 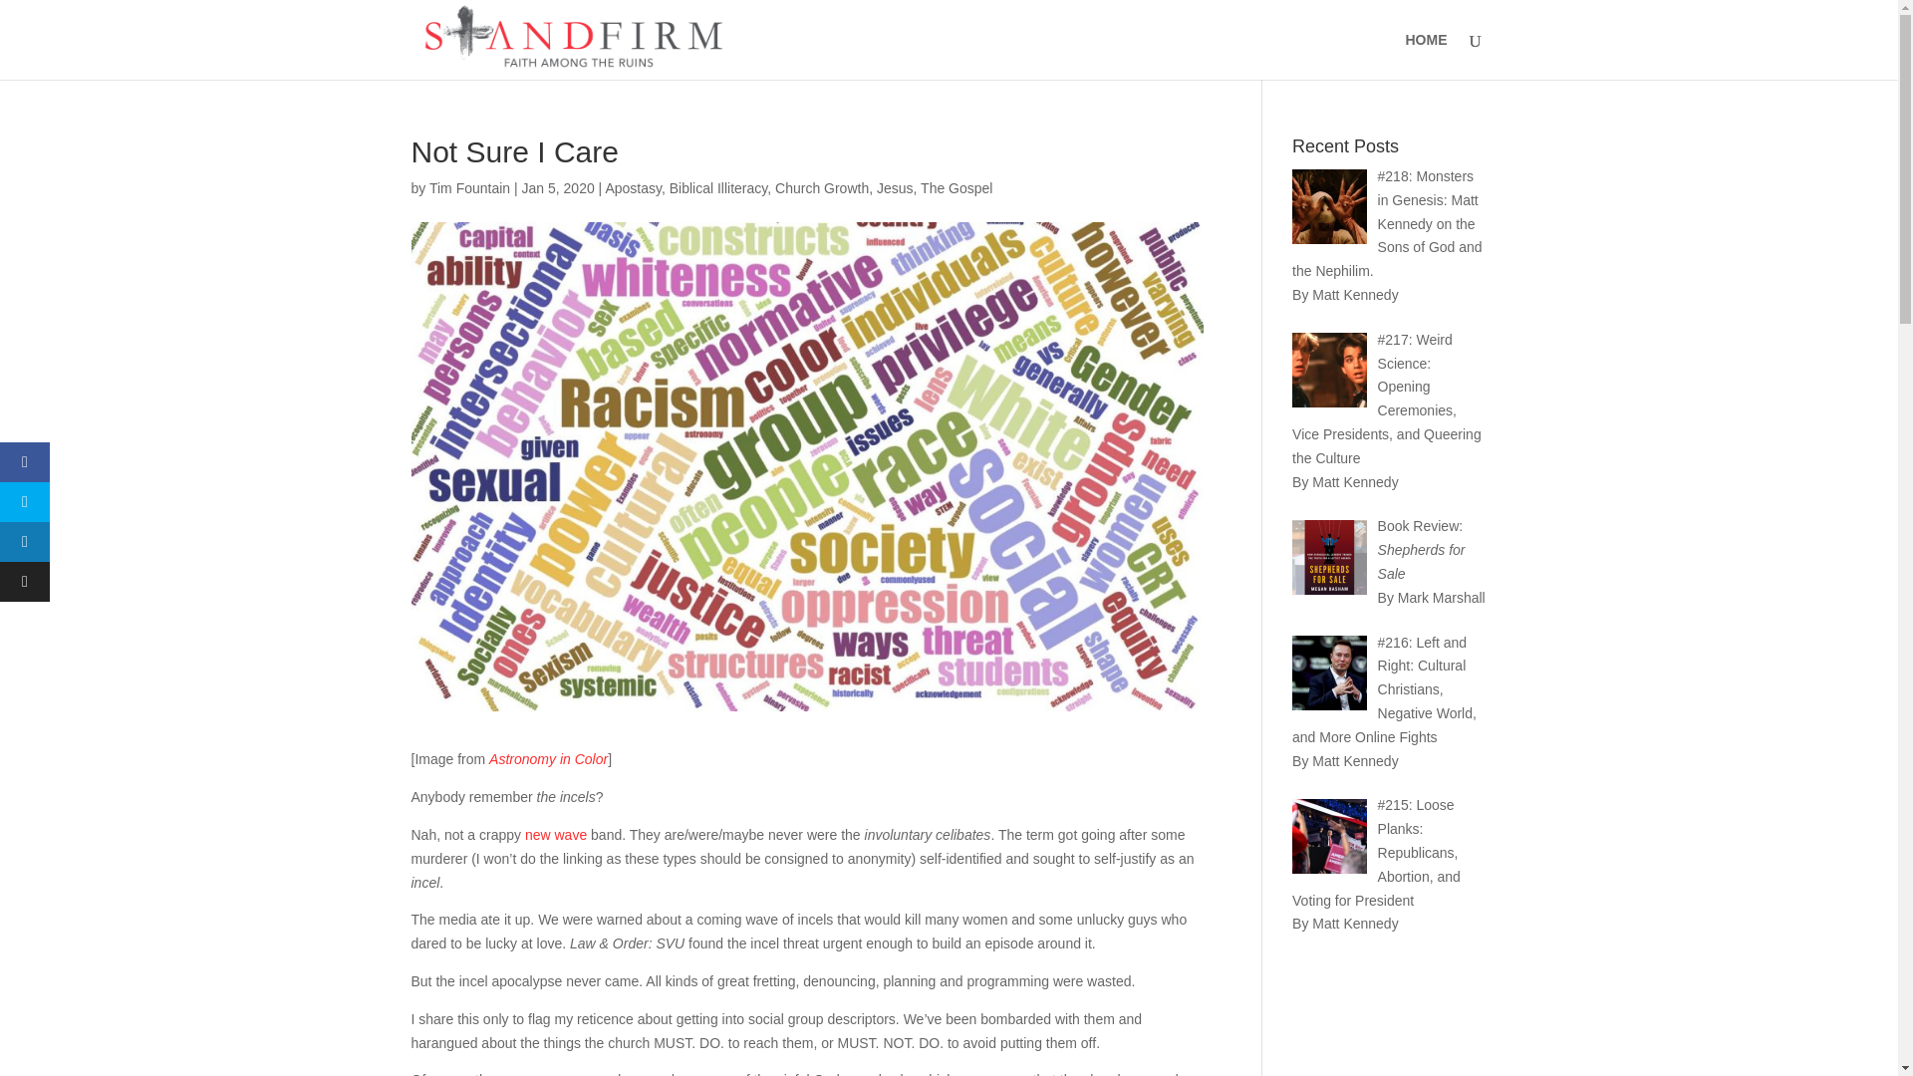 I want to click on The Gospel, so click(x=956, y=187).